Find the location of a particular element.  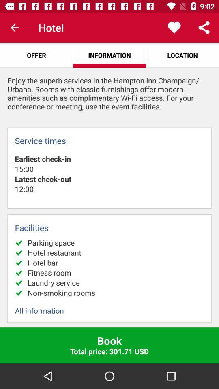

choose the item next to the information app is located at coordinates (174, 28).